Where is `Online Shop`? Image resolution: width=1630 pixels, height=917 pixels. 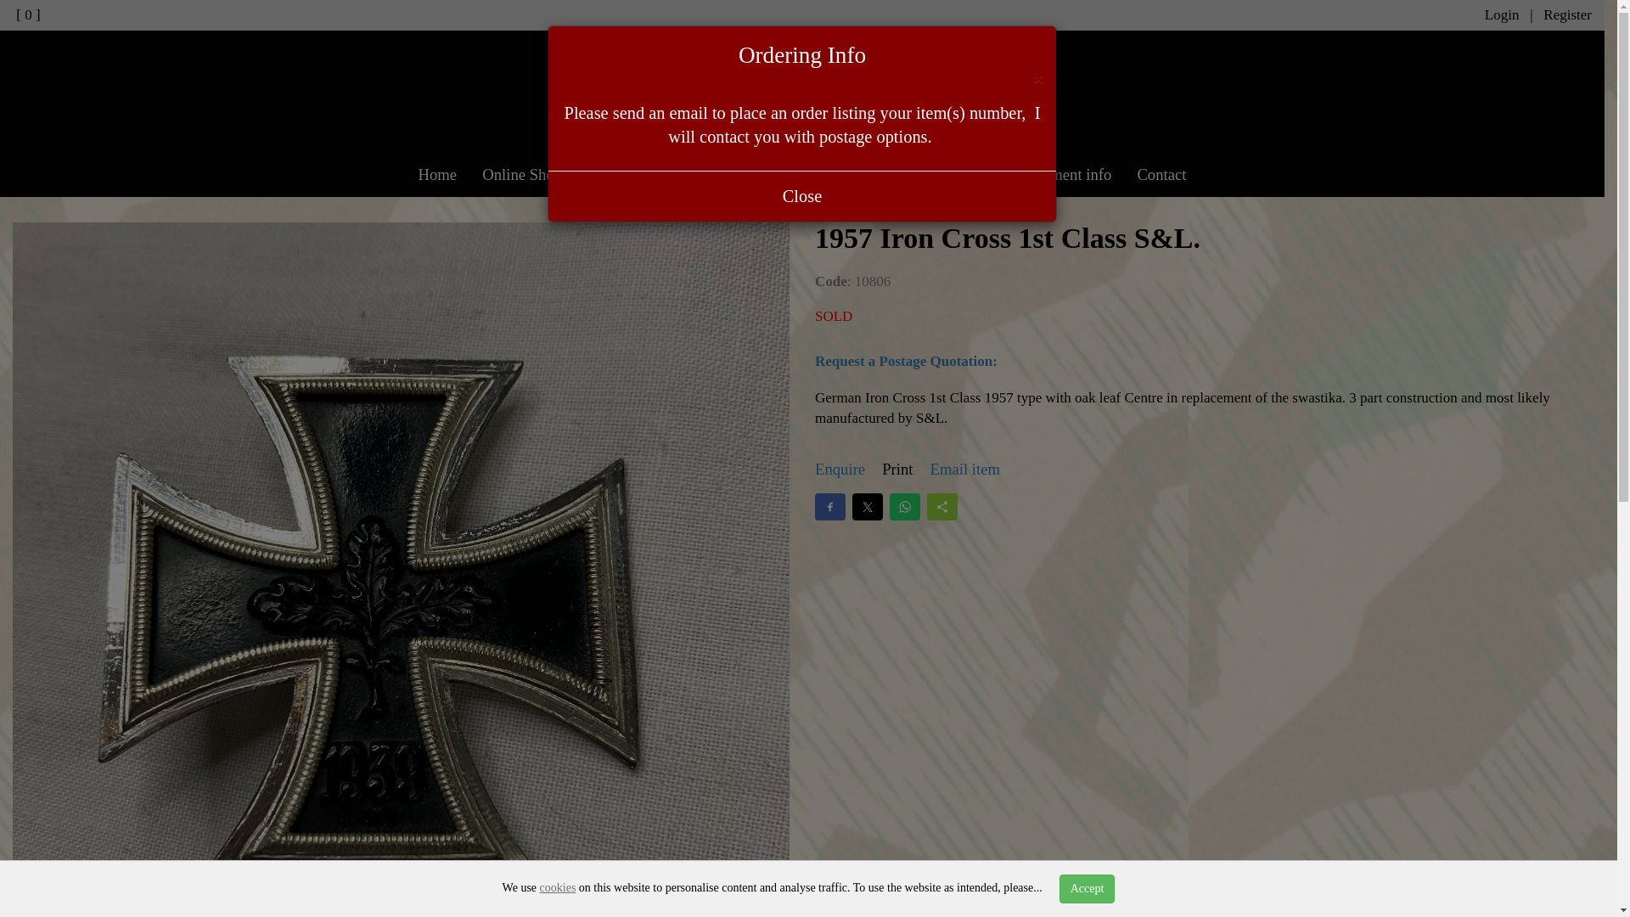
Online Shop is located at coordinates (521, 175).